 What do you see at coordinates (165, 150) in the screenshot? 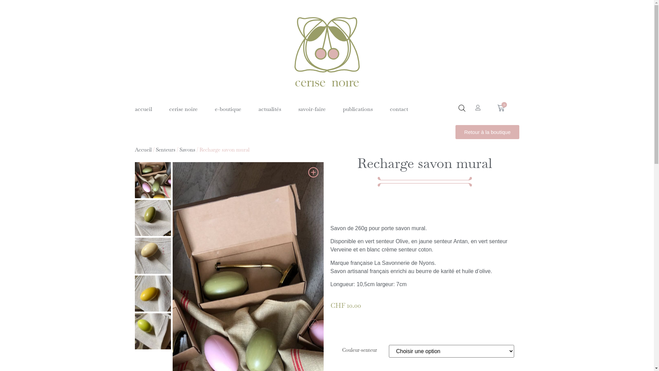
I see `Senteurs` at bounding box center [165, 150].